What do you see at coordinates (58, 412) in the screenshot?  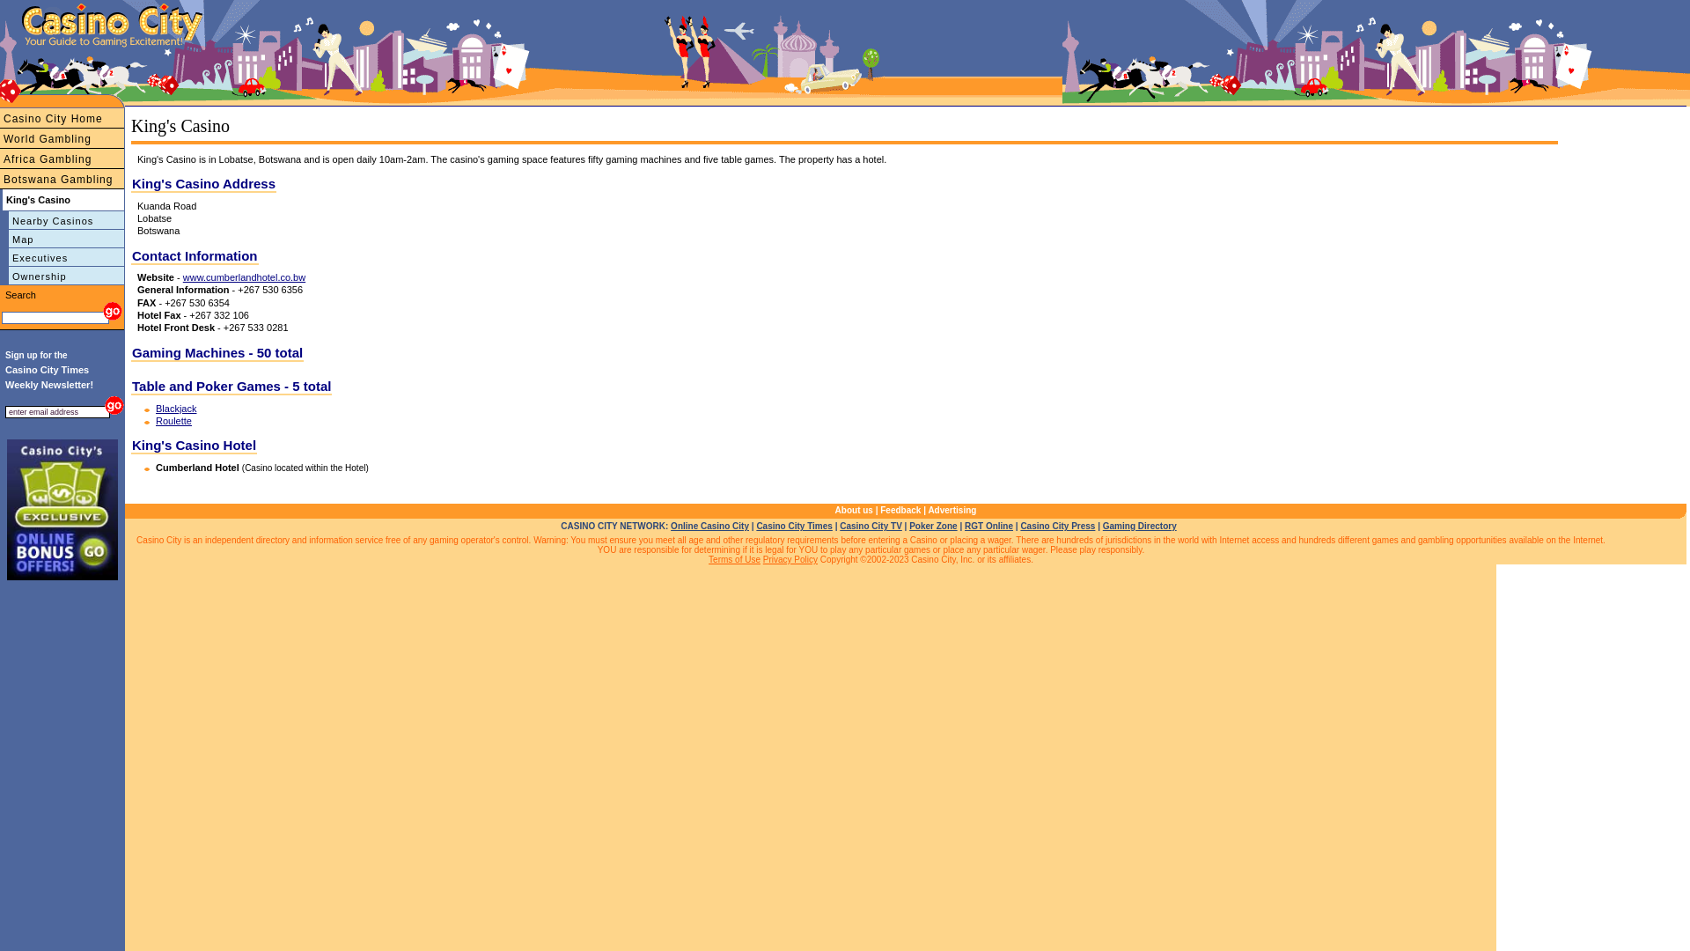 I see `enter email address` at bounding box center [58, 412].